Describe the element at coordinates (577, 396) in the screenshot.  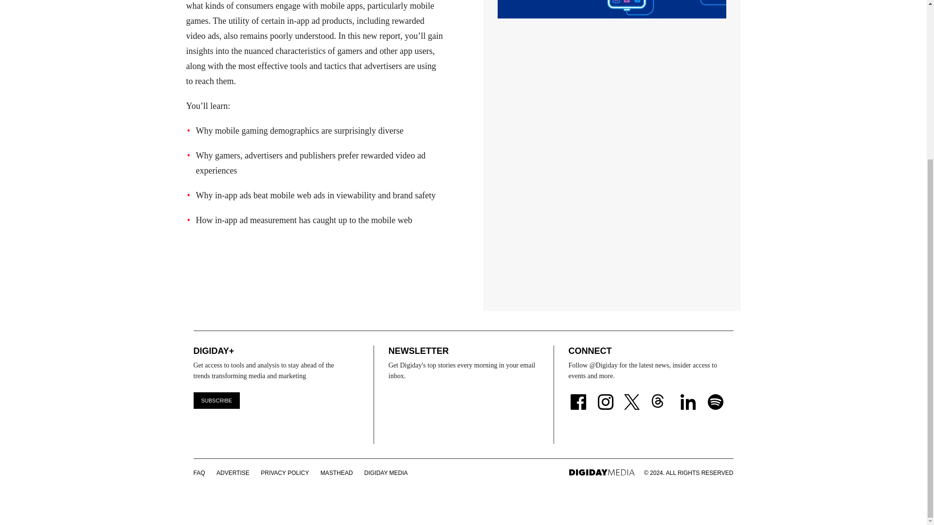
I see `Like us on Facebook` at that location.